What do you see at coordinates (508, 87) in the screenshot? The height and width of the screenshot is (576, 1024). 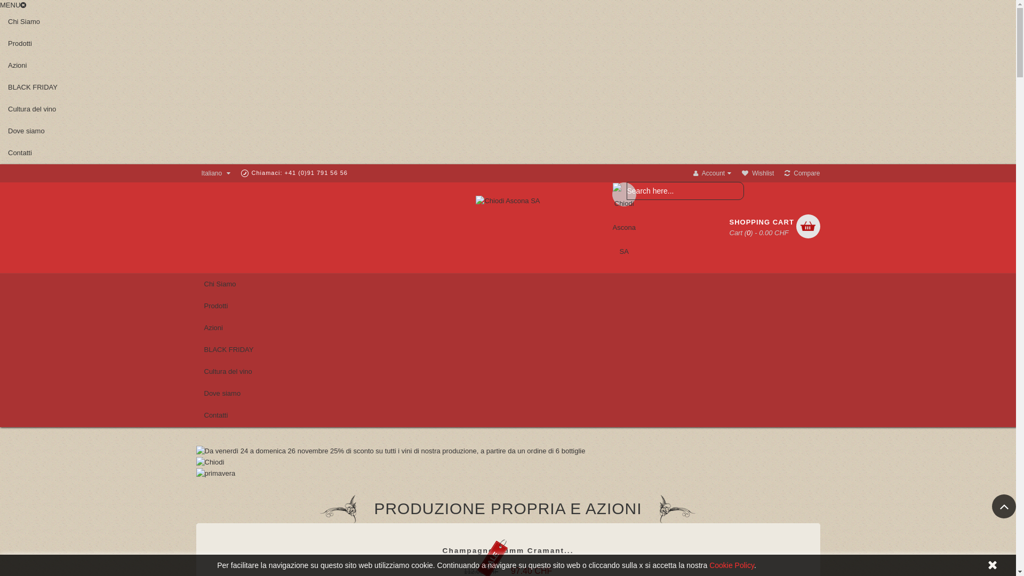 I see `BLACK FRIDAY` at bounding box center [508, 87].